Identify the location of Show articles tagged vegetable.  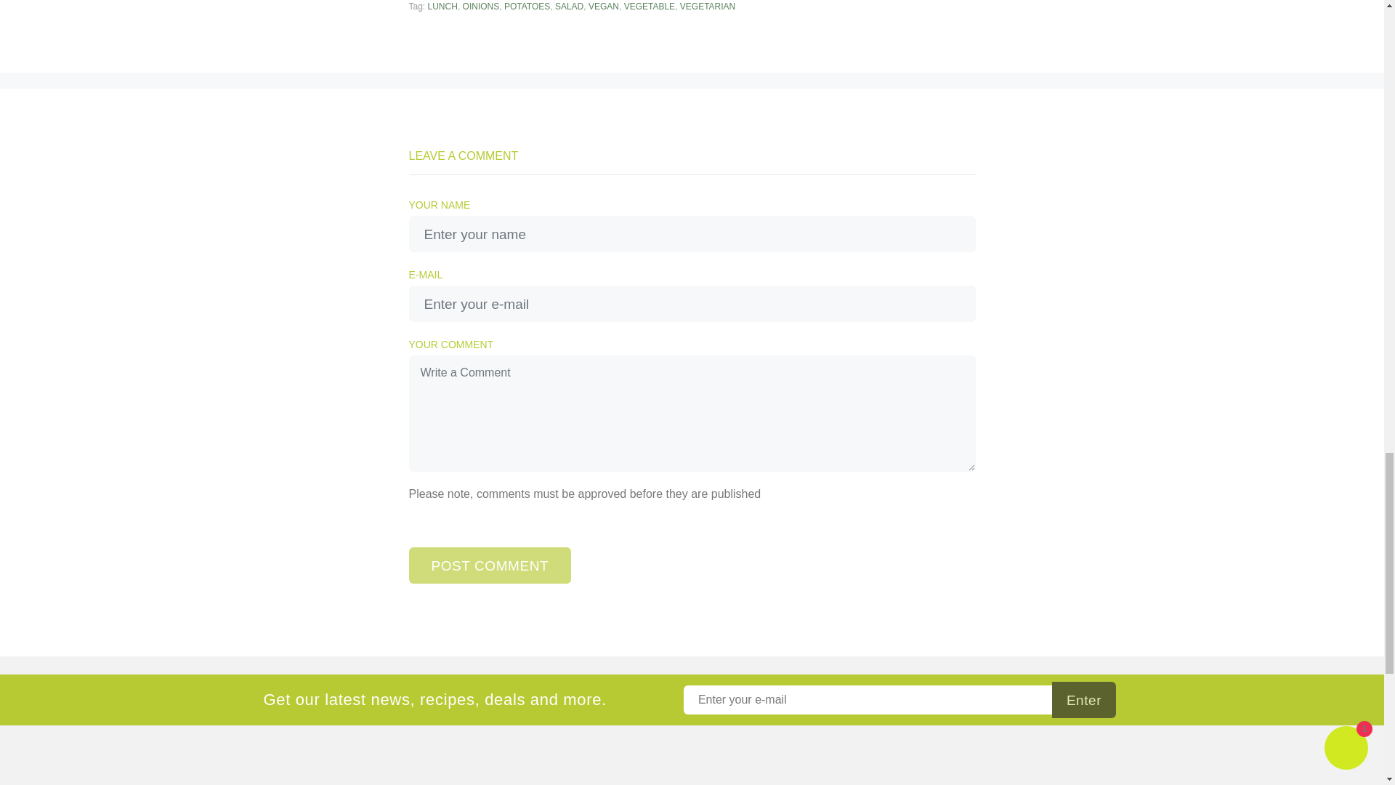
(650, 7).